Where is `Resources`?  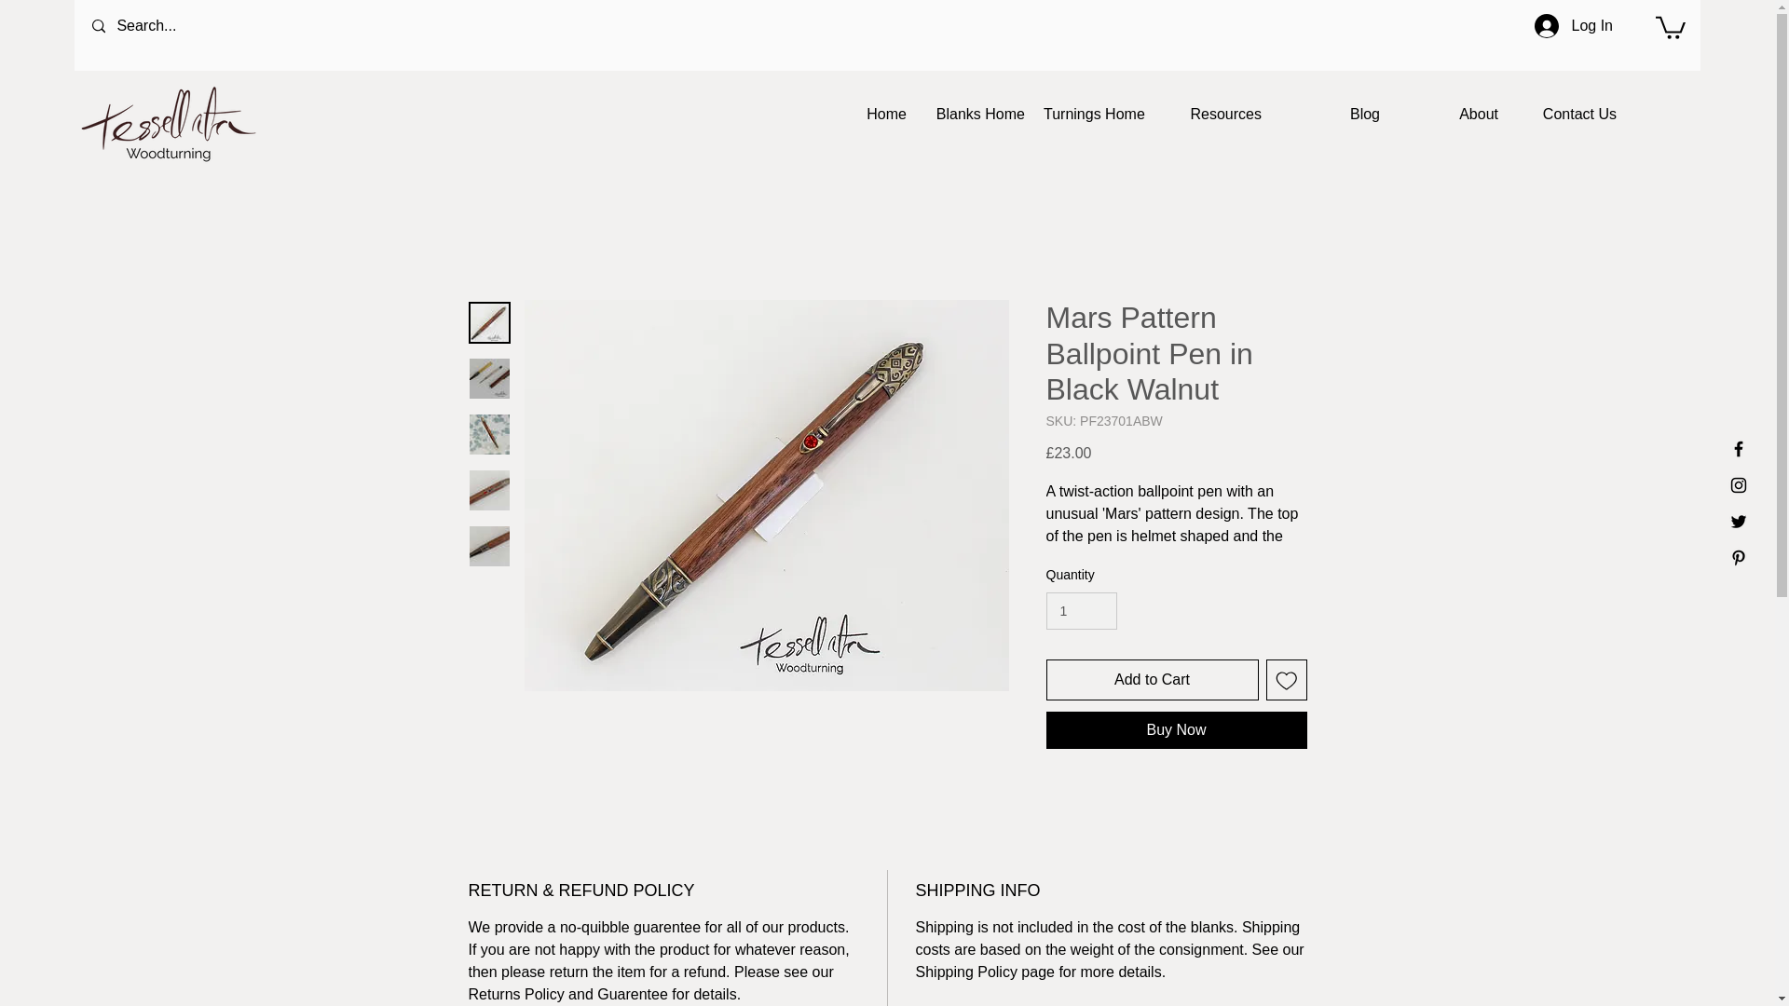 Resources is located at coordinates (1211, 114).